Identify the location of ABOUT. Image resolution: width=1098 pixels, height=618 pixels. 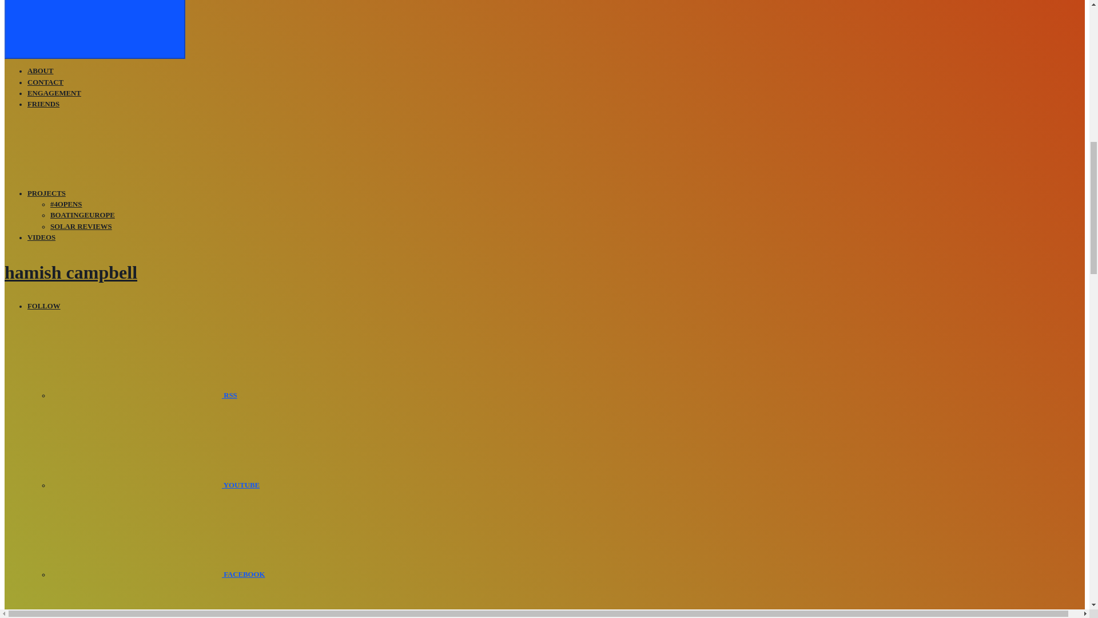
(41, 70).